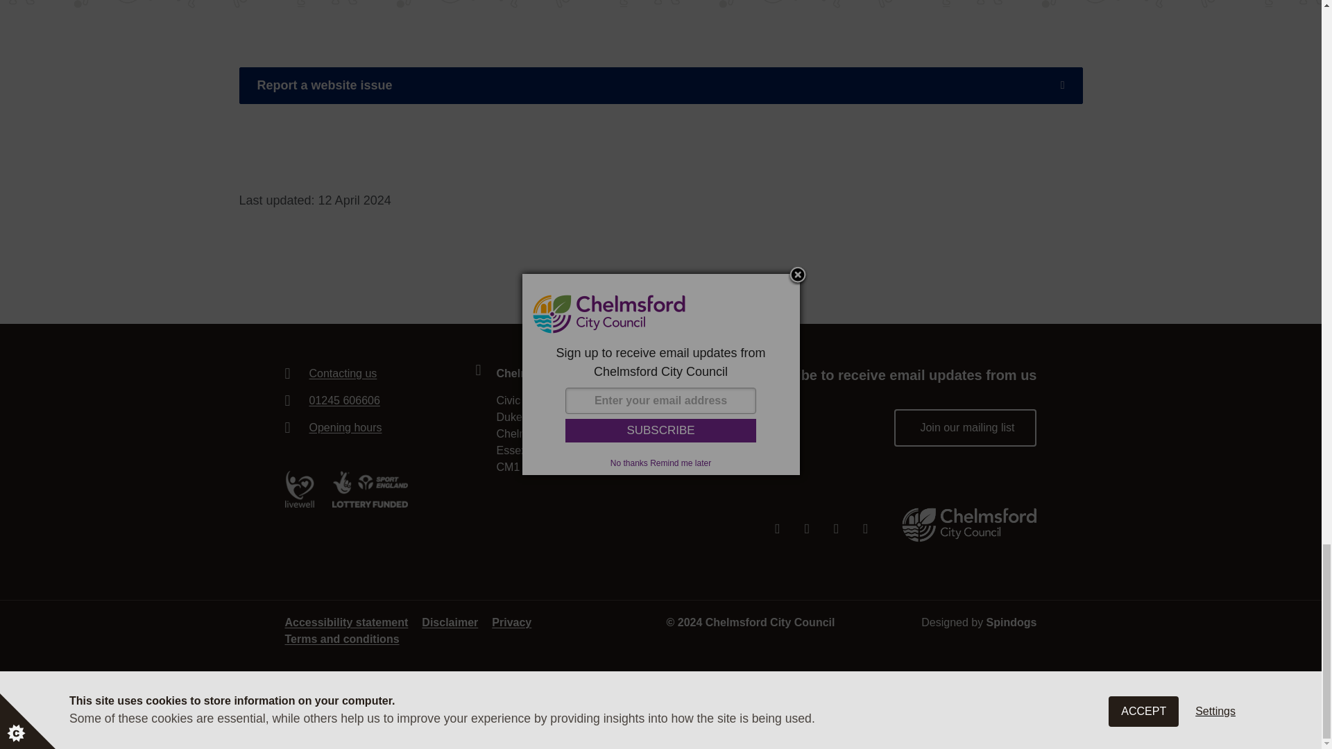 This screenshot has width=1332, height=749. I want to click on Chelmsford City Council, so click(969, 524).